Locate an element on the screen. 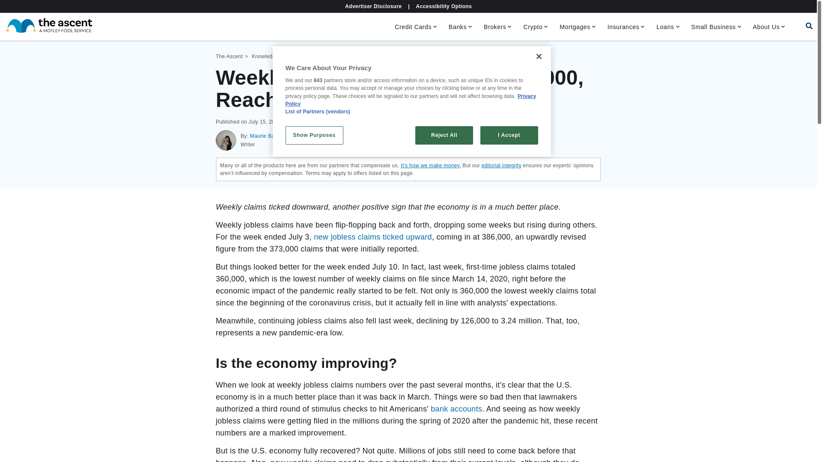  Search Icon Click here to search is located at coordinates (809, 26).